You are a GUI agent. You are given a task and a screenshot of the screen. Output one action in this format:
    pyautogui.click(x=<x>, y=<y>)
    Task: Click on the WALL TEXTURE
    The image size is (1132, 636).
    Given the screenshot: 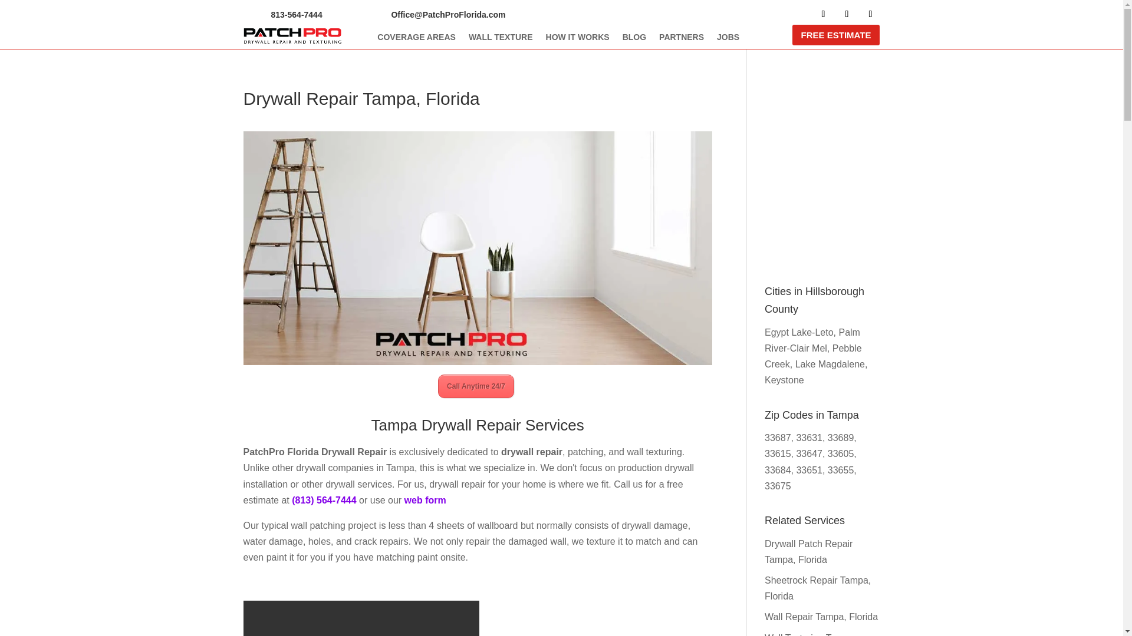 What is the action you would take?
    pyautogui.click(x=501, y=39)
    